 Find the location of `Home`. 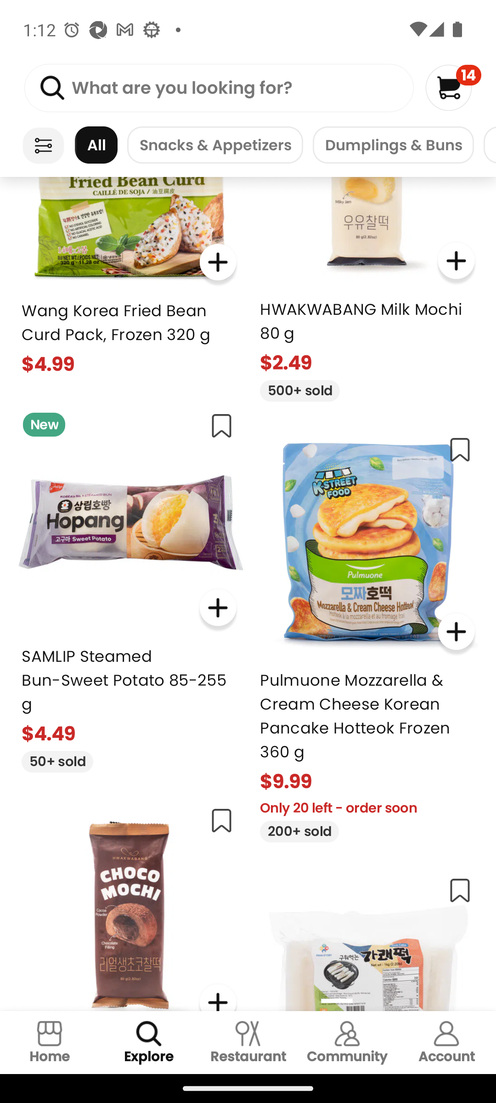

Home is located at coordinates (50, 1042).